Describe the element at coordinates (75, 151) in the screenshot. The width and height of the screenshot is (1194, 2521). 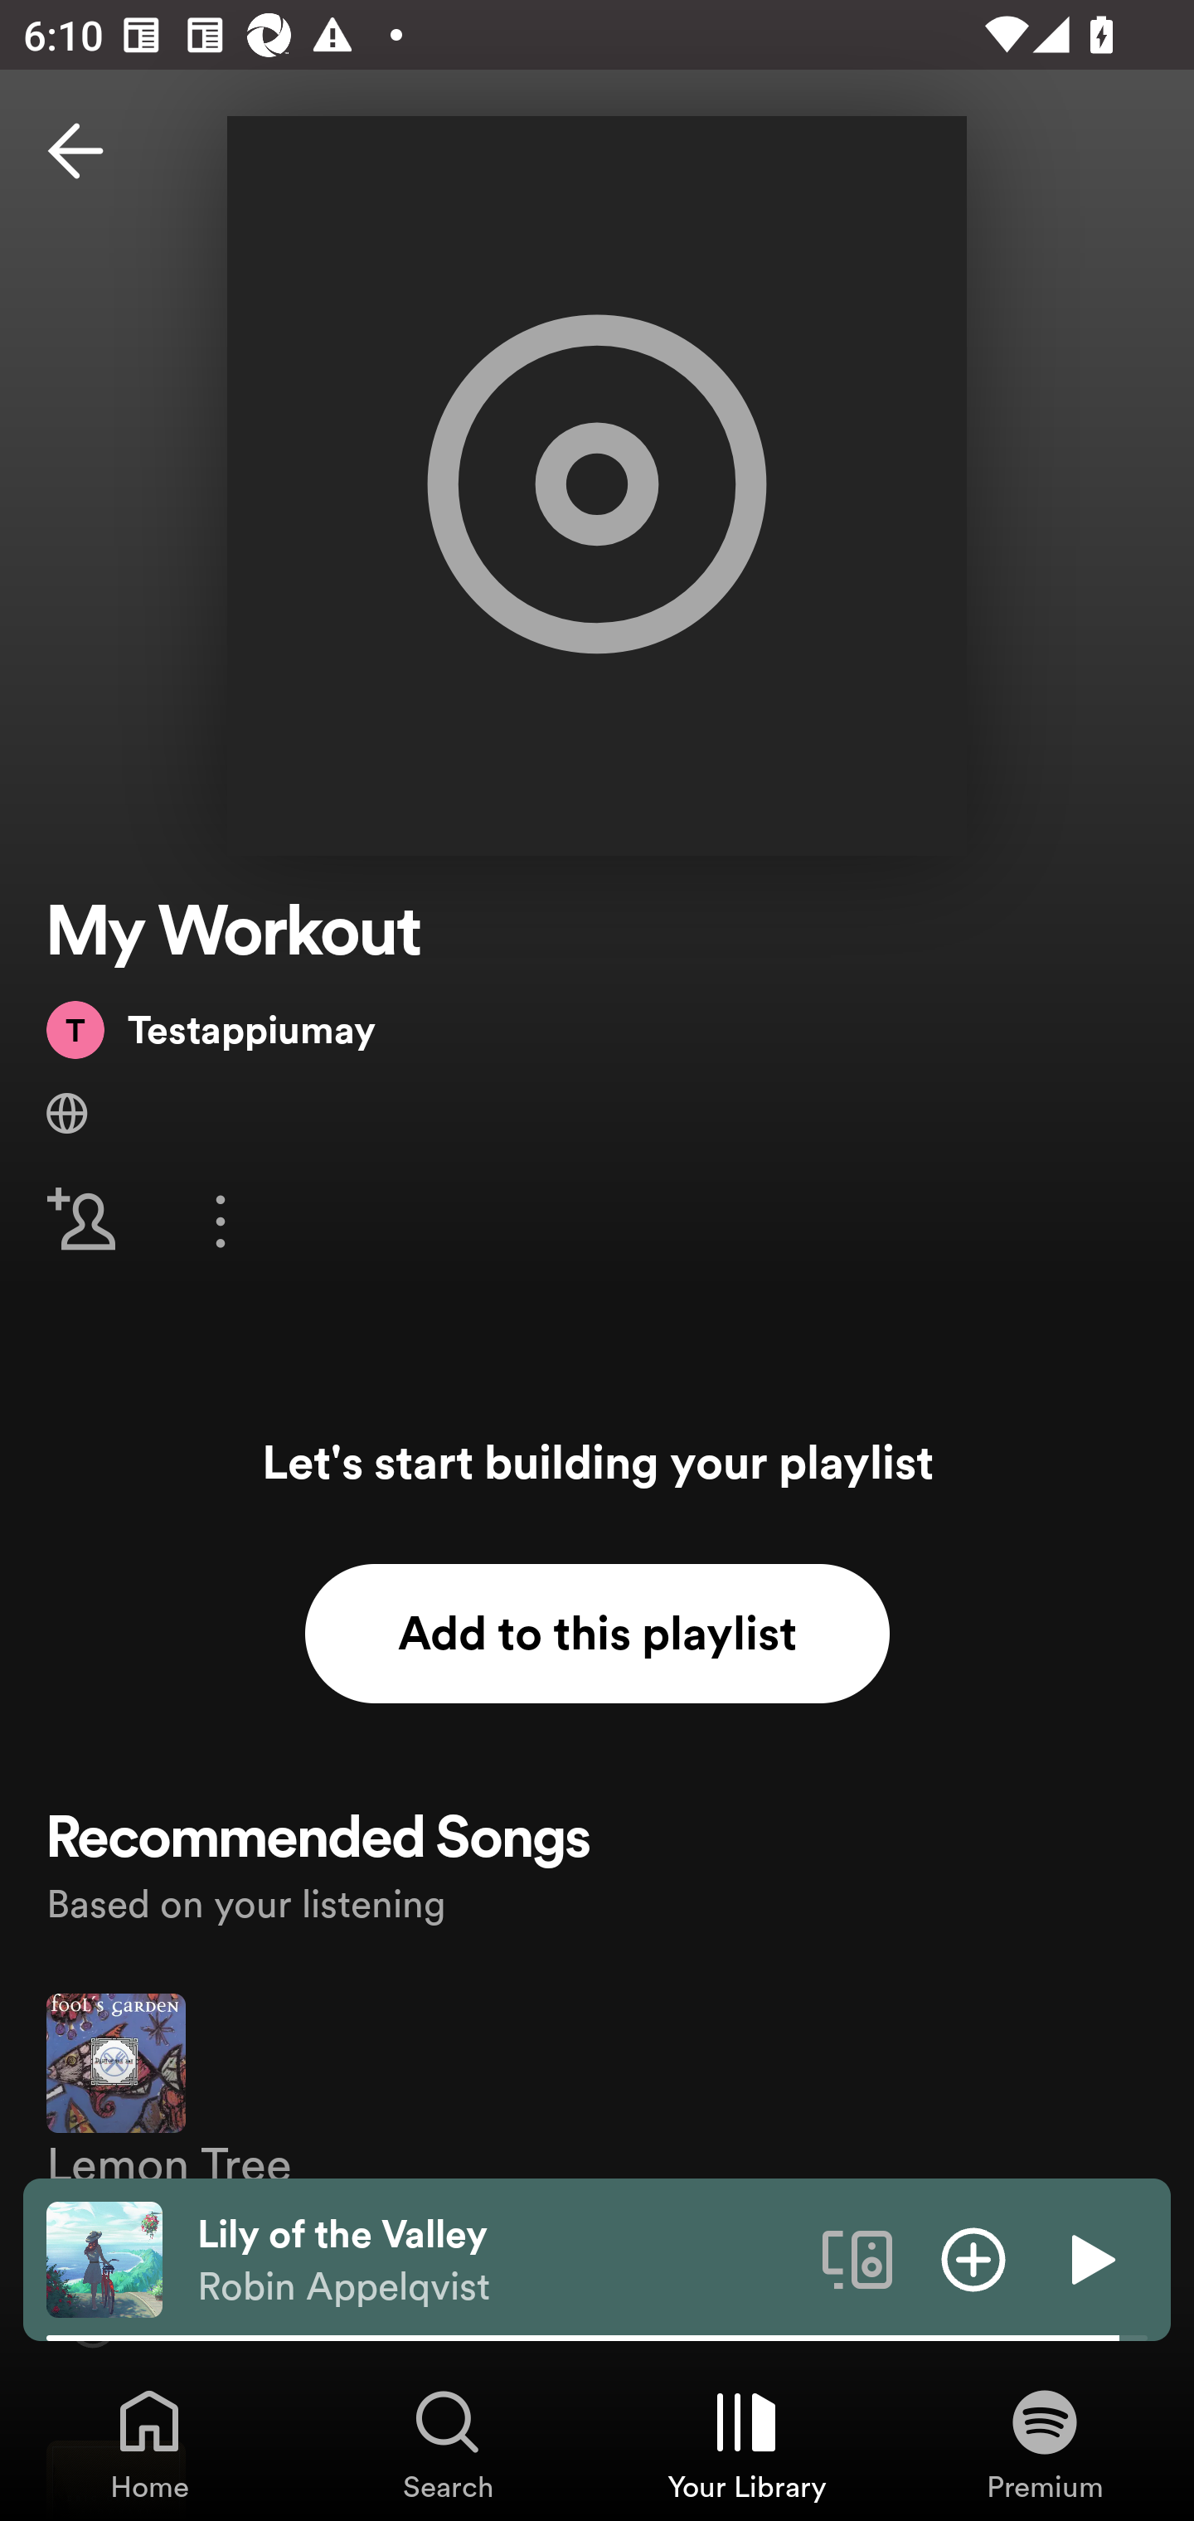
I see `Back` at that location.